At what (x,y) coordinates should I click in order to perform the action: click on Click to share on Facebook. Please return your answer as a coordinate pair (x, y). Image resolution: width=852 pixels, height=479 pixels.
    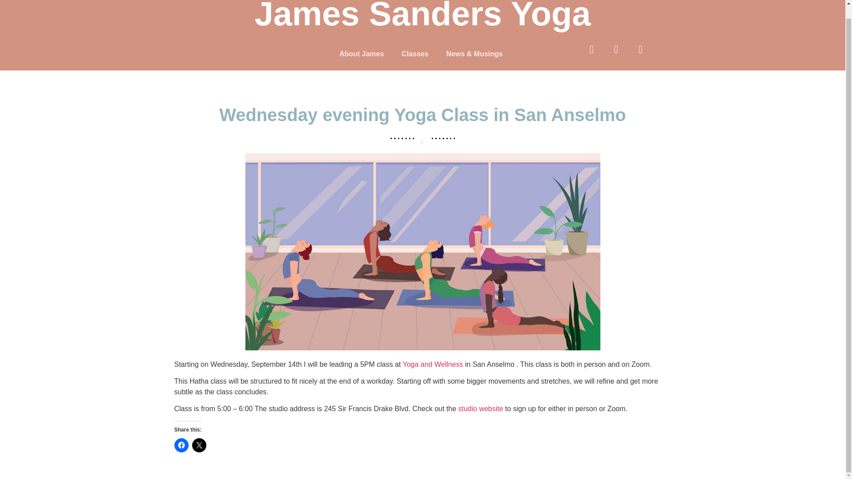
    Looking at the image, I should click on (181, 445).